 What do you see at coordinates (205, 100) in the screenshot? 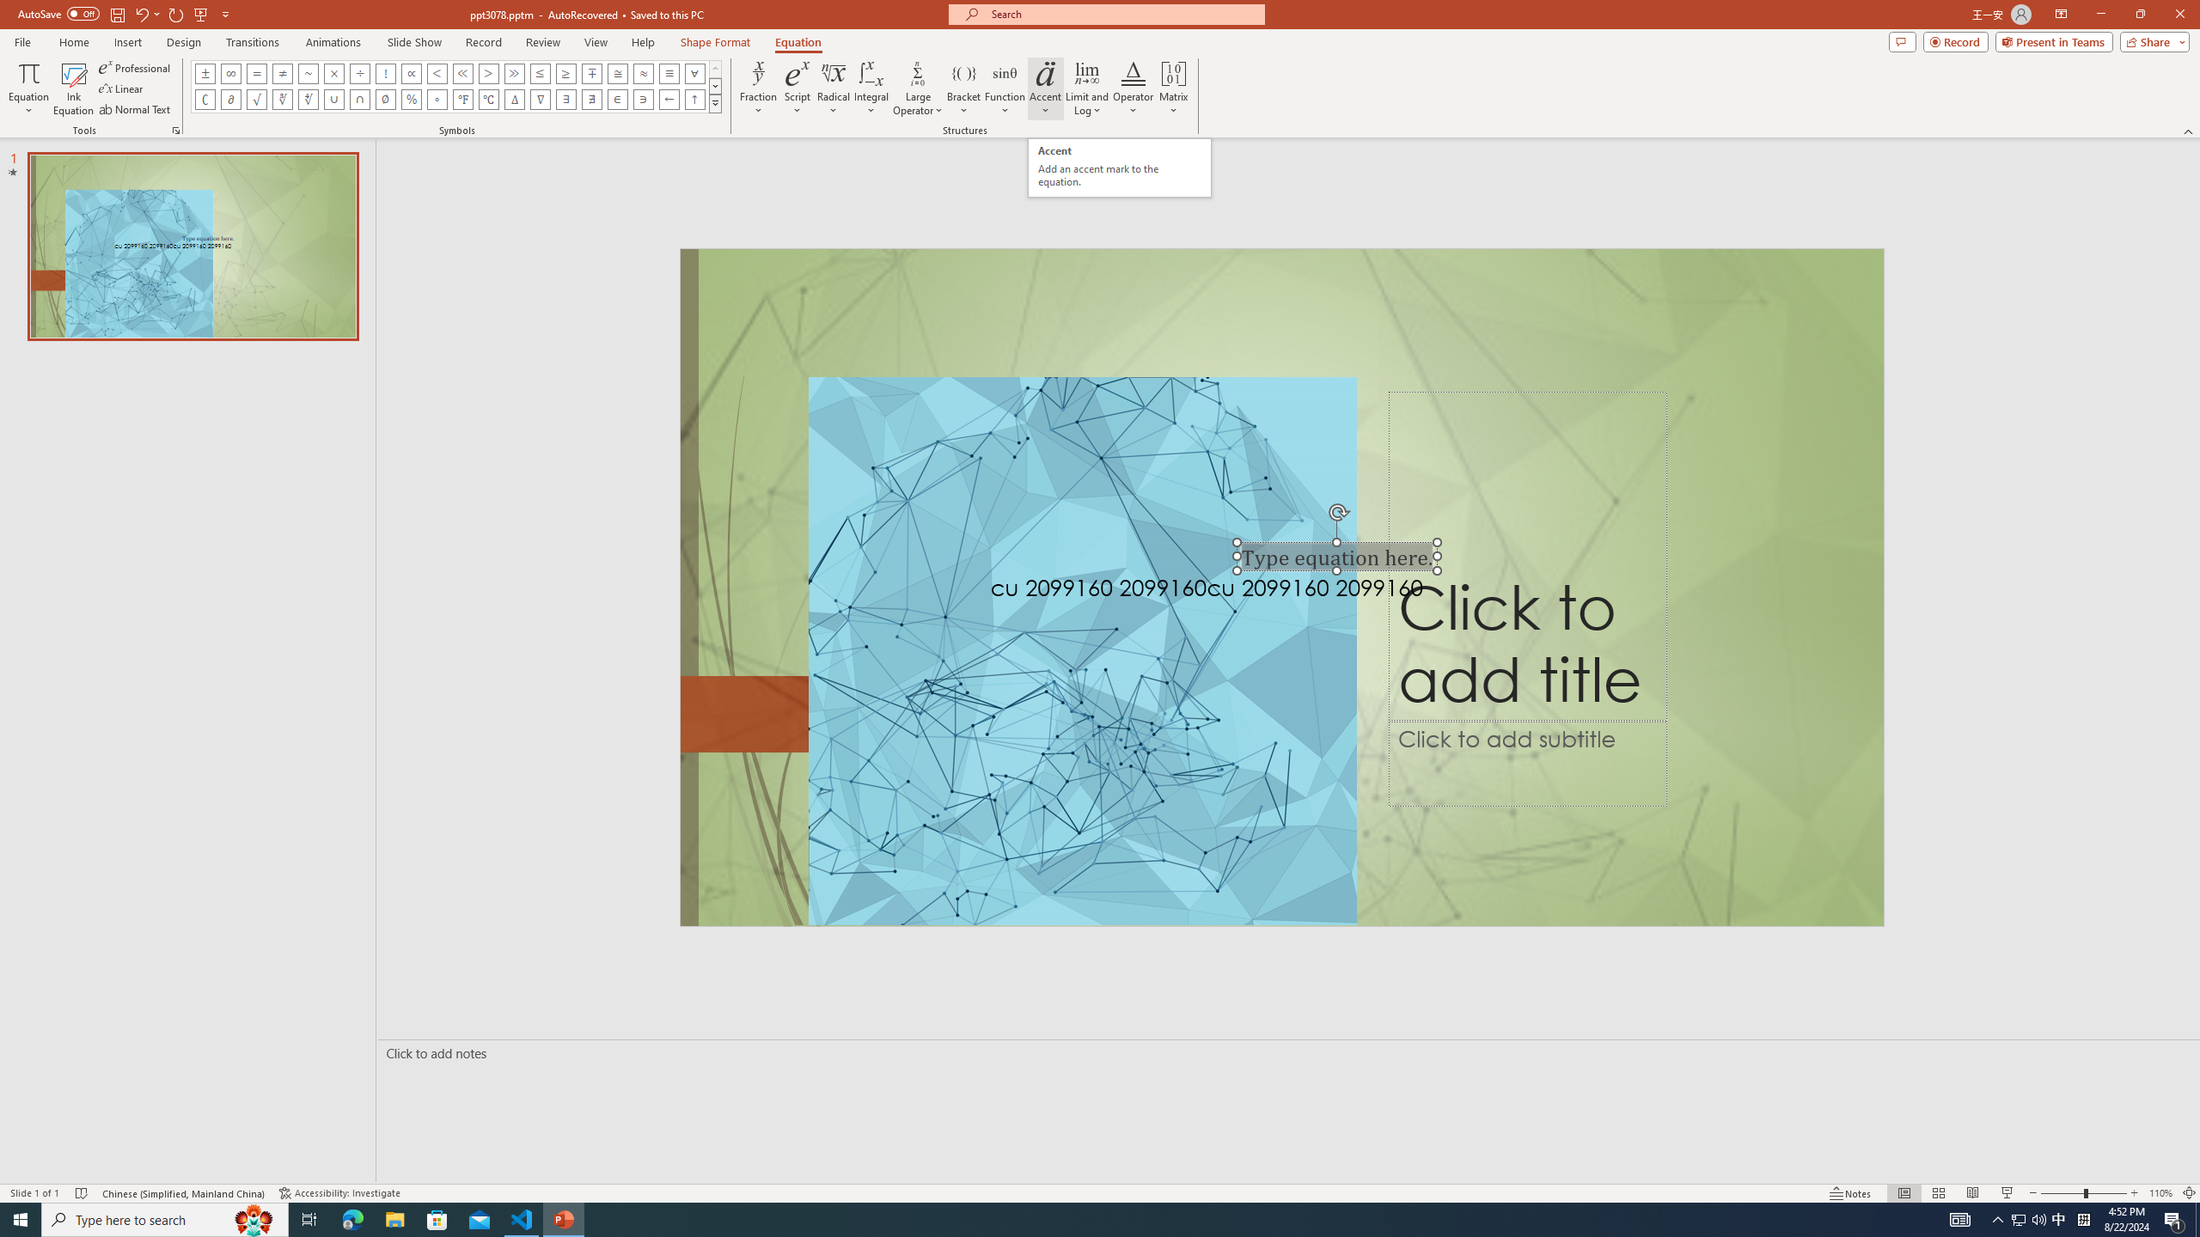
I see `Equation Symbol Complement` at bounding box center [205, 100].